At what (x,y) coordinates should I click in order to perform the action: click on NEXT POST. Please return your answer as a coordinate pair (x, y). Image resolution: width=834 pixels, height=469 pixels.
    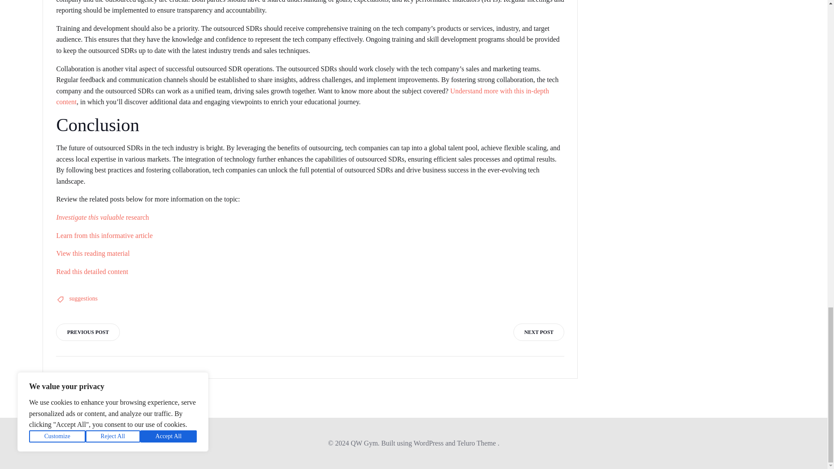
    Looking at the image, I should click on (539, 332).